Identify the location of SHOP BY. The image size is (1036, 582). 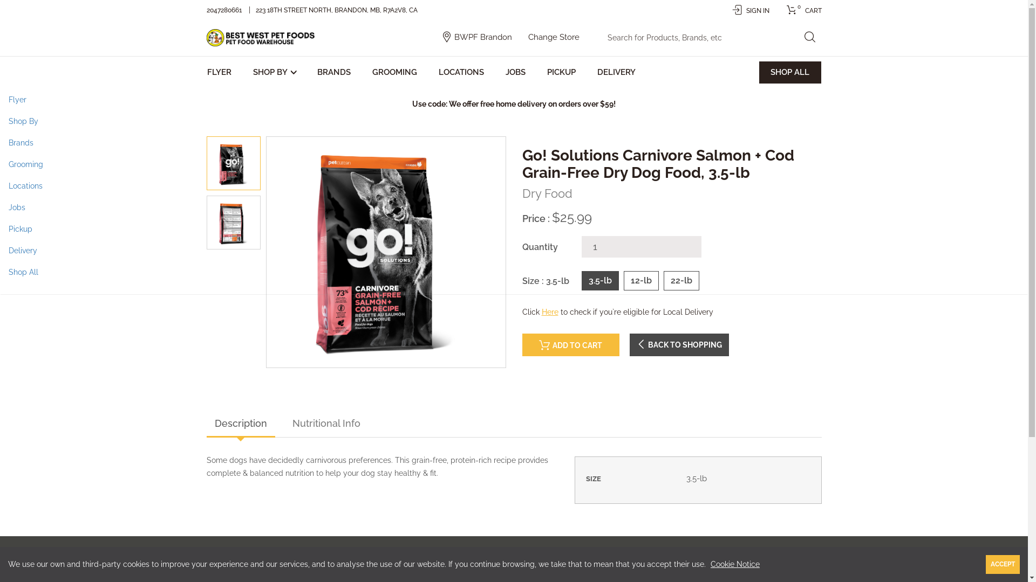
(274, 72).